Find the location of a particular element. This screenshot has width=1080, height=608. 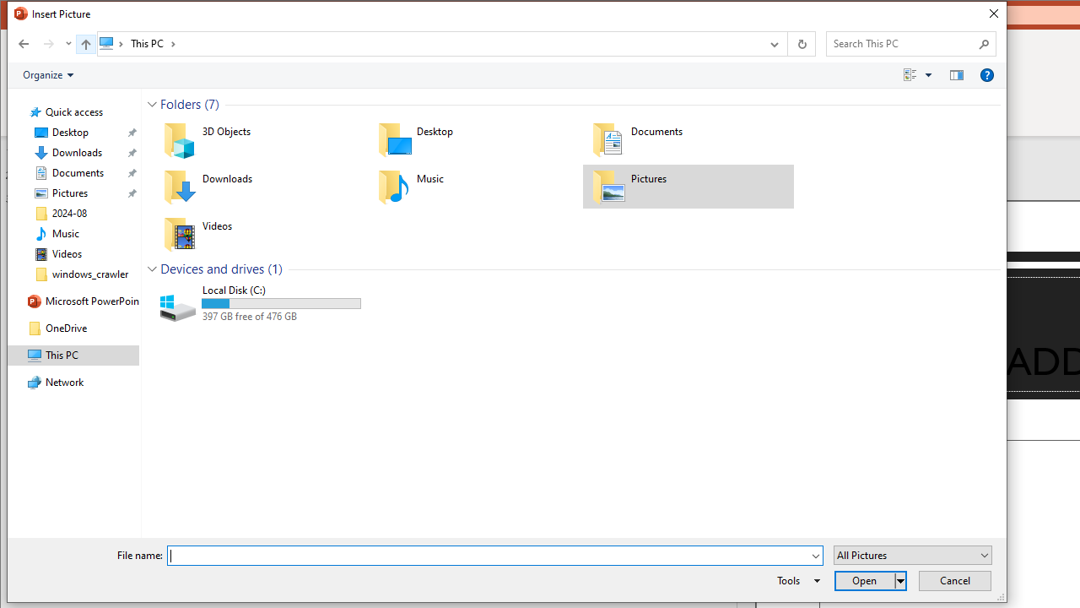

File name: is located at coordinates (494, 556).